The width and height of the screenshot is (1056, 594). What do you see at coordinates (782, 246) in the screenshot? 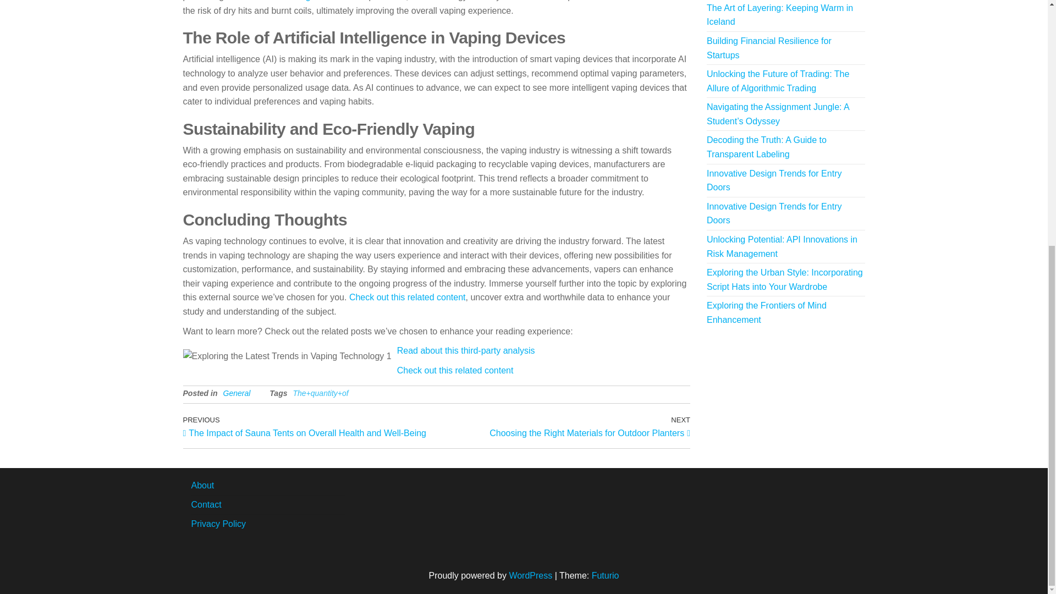
I see `Unlocking Potential: API Innovations in Risk Management` at bounding box center [782, 246].